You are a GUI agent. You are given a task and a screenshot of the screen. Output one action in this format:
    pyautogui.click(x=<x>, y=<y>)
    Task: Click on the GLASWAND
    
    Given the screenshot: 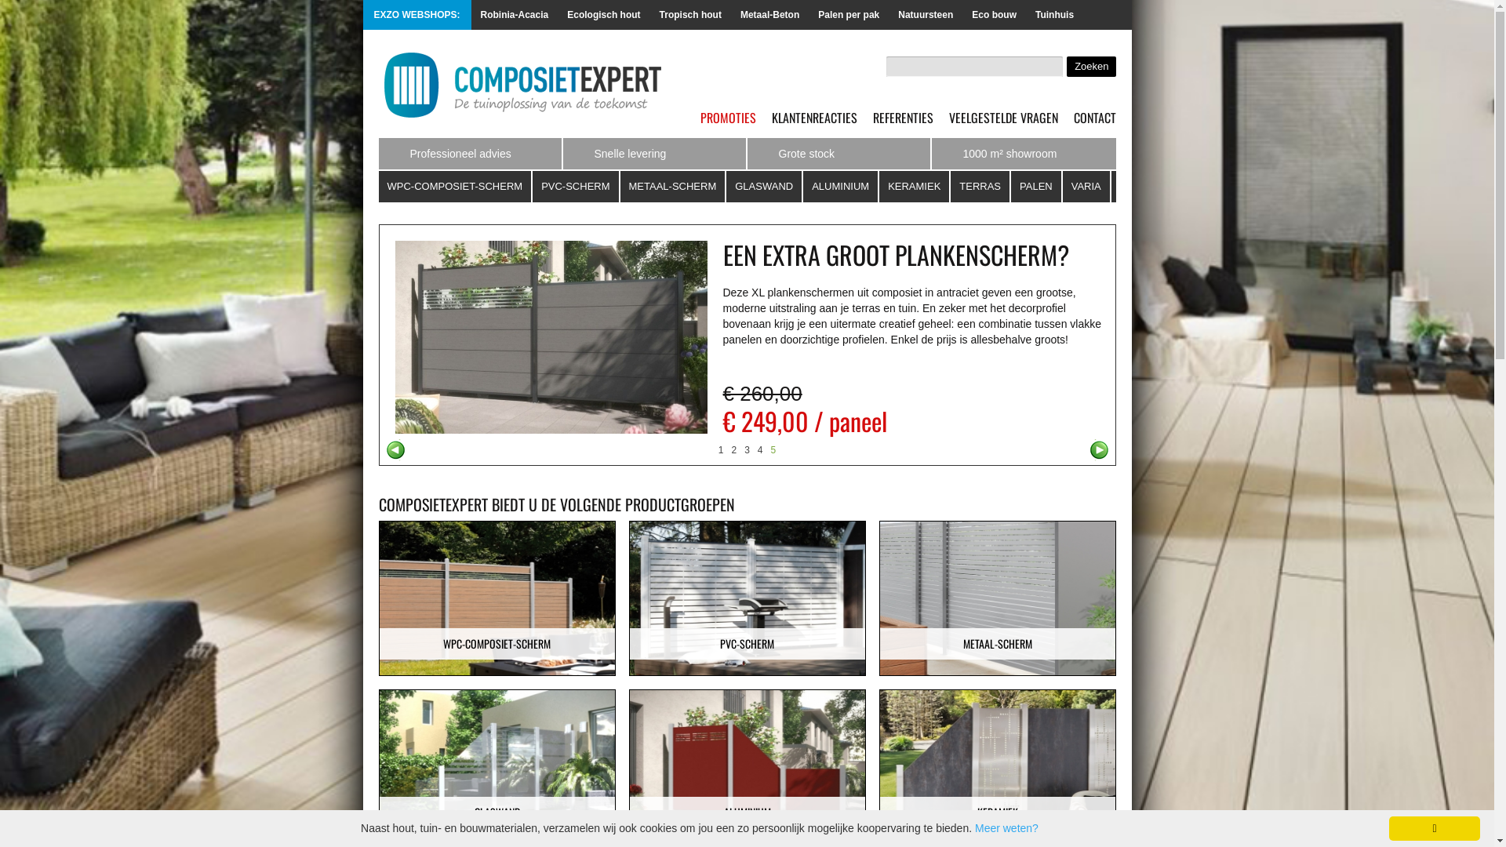 What is the action you would take?
    pyautogui.click(x=497, y=812)
    